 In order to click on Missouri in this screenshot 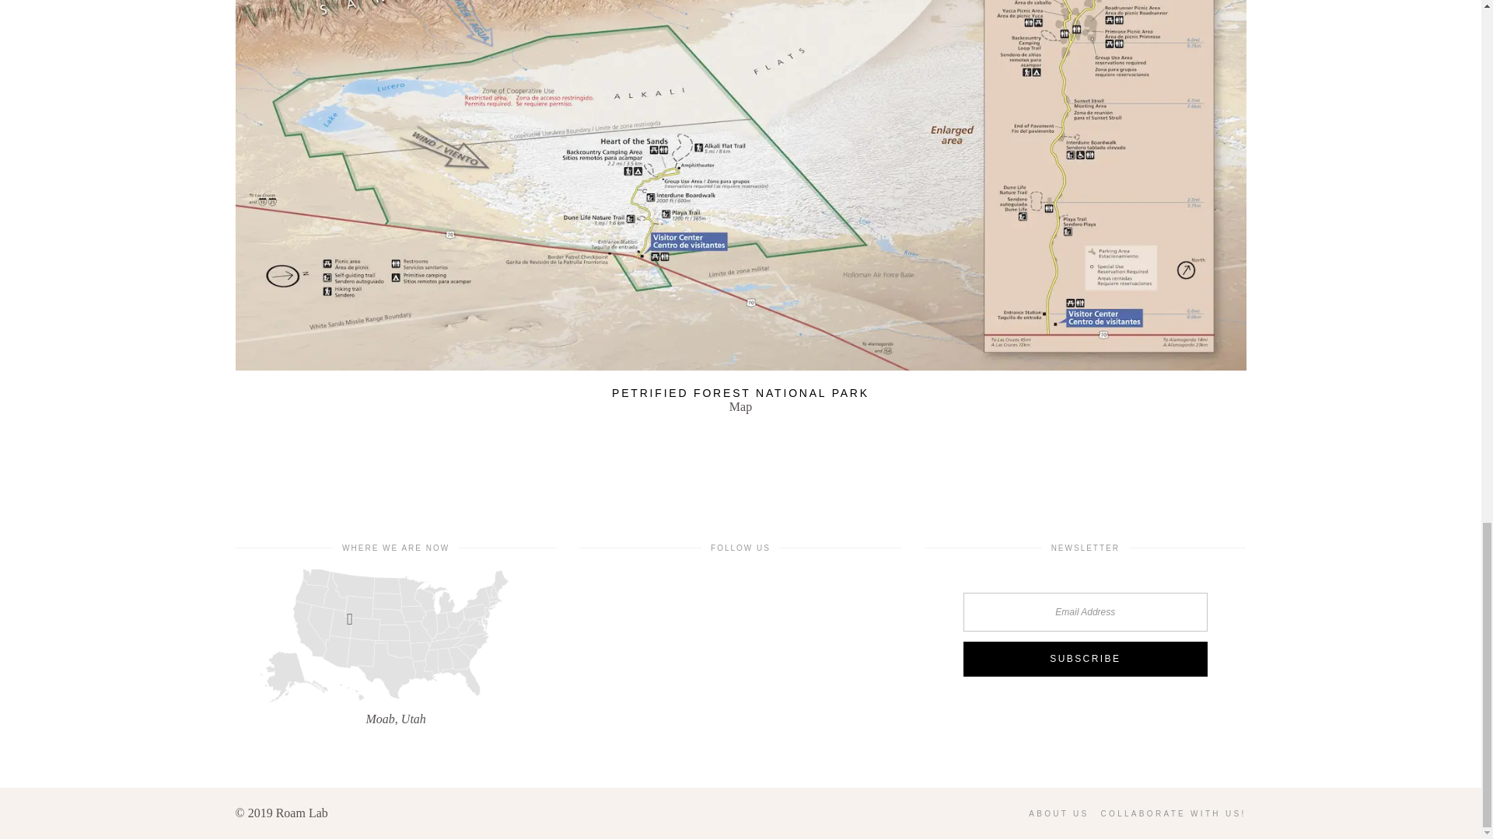, I will do `click(395, 635)`.